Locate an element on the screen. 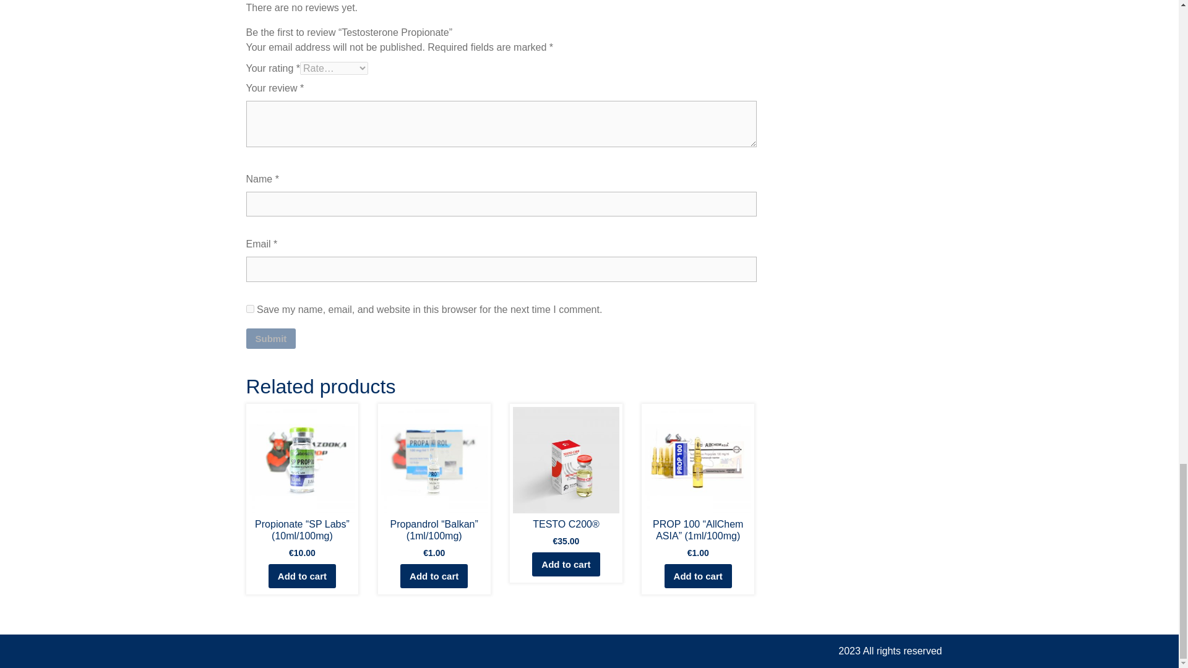  Submit is located at coordinates (271, 339).